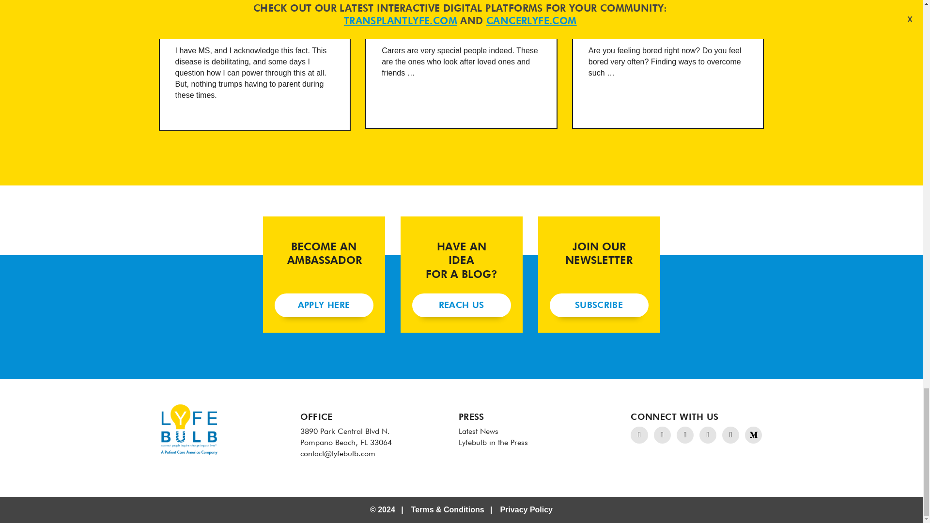 The height and width of the screenshot is (523, 930). What do you see at coordinates (526, 509) in the screenshot?
I see `Privacy Policy` at bounding box center [526, 509].